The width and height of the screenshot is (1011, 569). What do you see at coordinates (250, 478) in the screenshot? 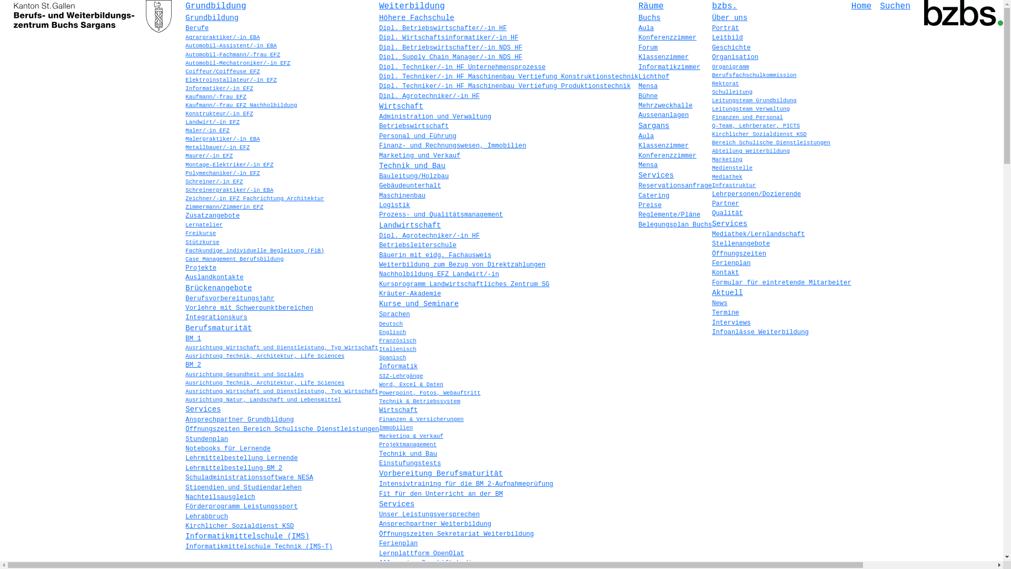
I see `Schuladministrationssoftware NESA` at bounding box center [250, 478].